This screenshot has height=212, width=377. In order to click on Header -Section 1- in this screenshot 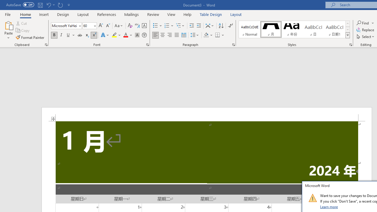, I will do `click(207, 114)`.